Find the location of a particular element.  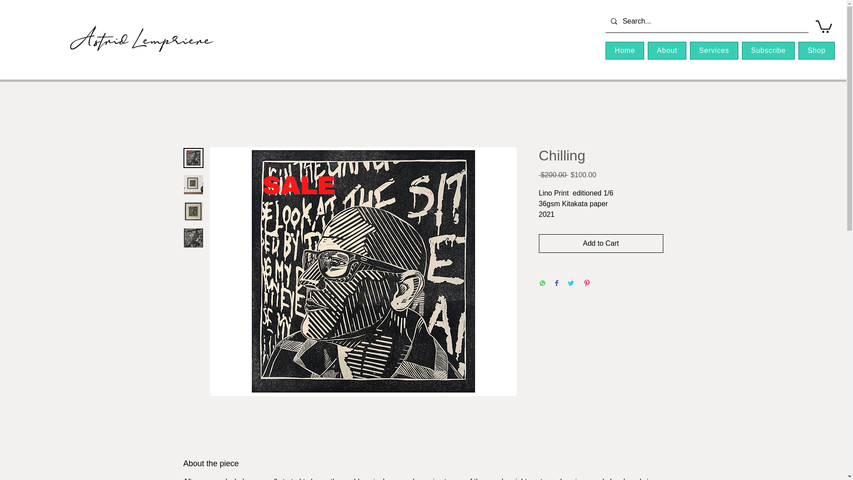

Subscribe is located at coordinates (769, 50).